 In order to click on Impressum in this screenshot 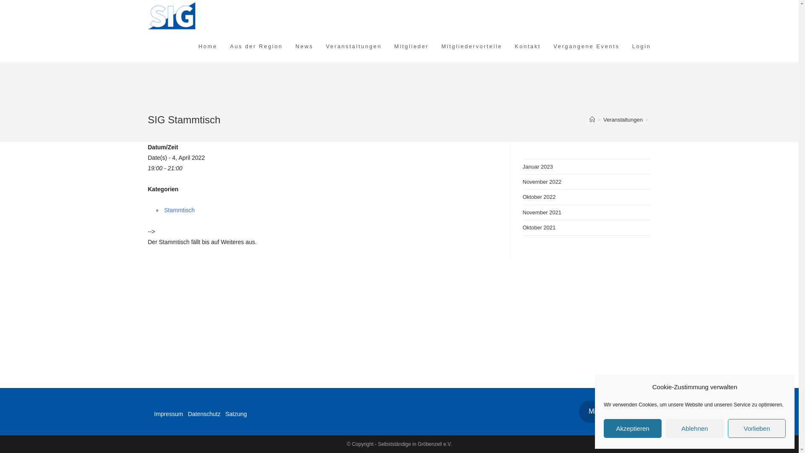, I will do `click(169, 414)`.